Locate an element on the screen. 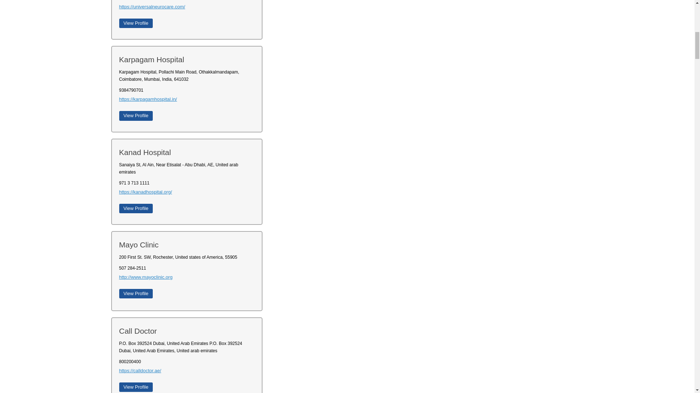  Click here to view profile is located at coordinates (136, 23).